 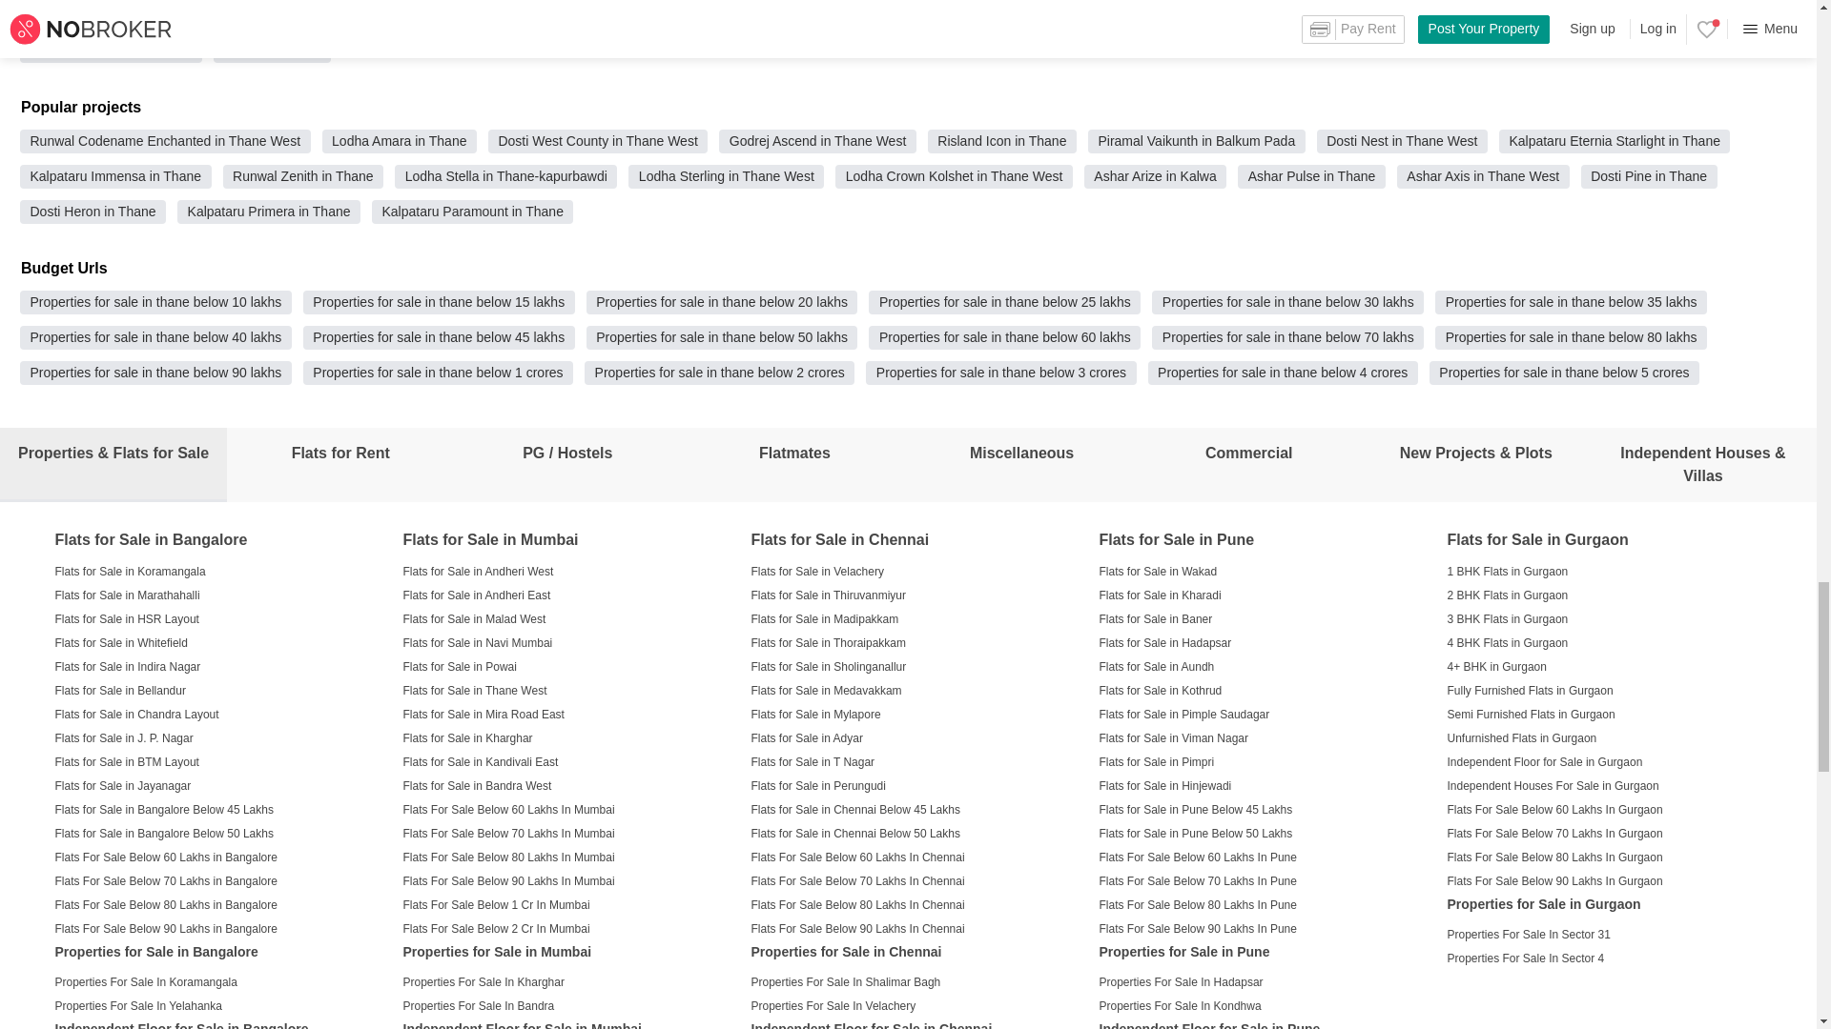 I want to click on Flats for Sale in BTM Layout, so click(x=127, y=760).